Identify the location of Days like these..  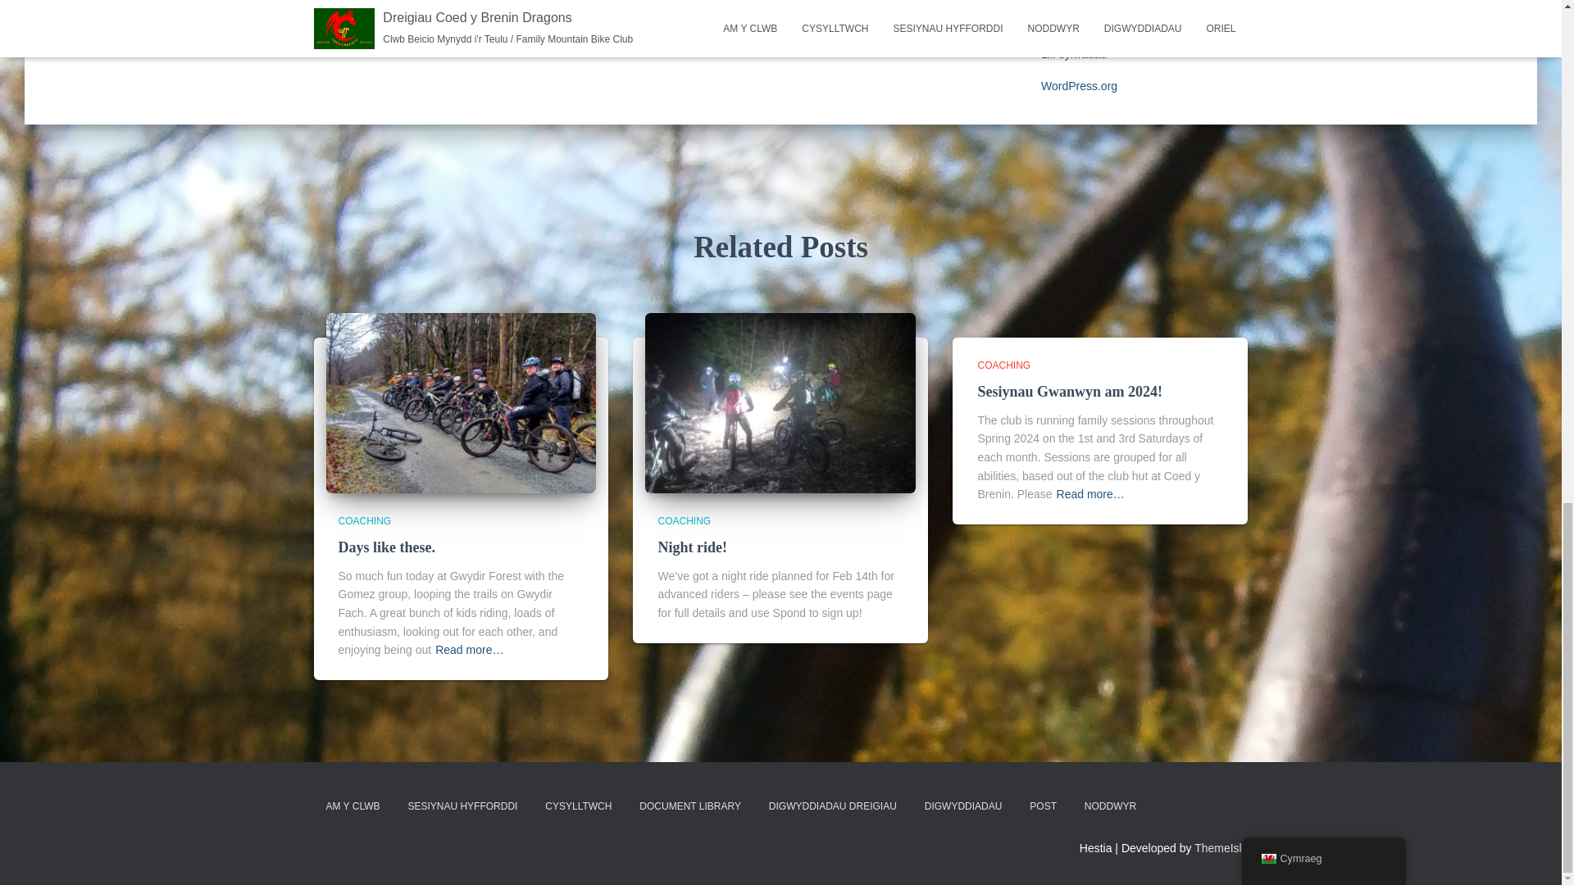
(387, 547).